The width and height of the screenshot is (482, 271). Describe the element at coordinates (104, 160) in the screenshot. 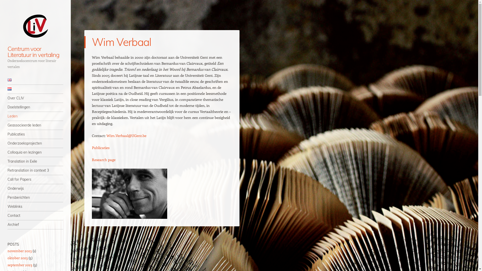

I see `Research page` at that location.